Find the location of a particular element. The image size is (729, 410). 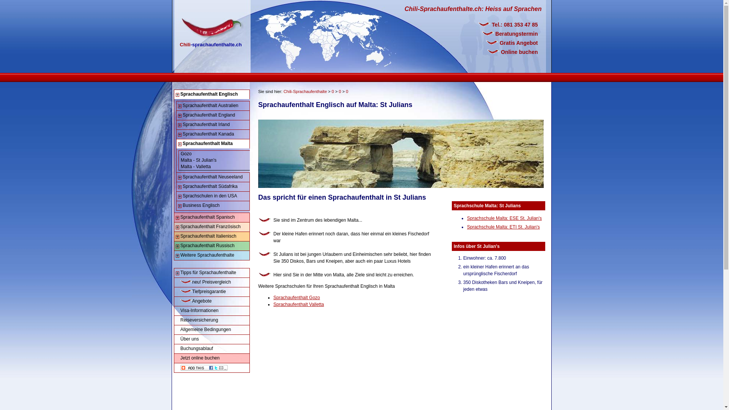

Weitere Sprachaufenthalte is located at coordinates (212, 255).